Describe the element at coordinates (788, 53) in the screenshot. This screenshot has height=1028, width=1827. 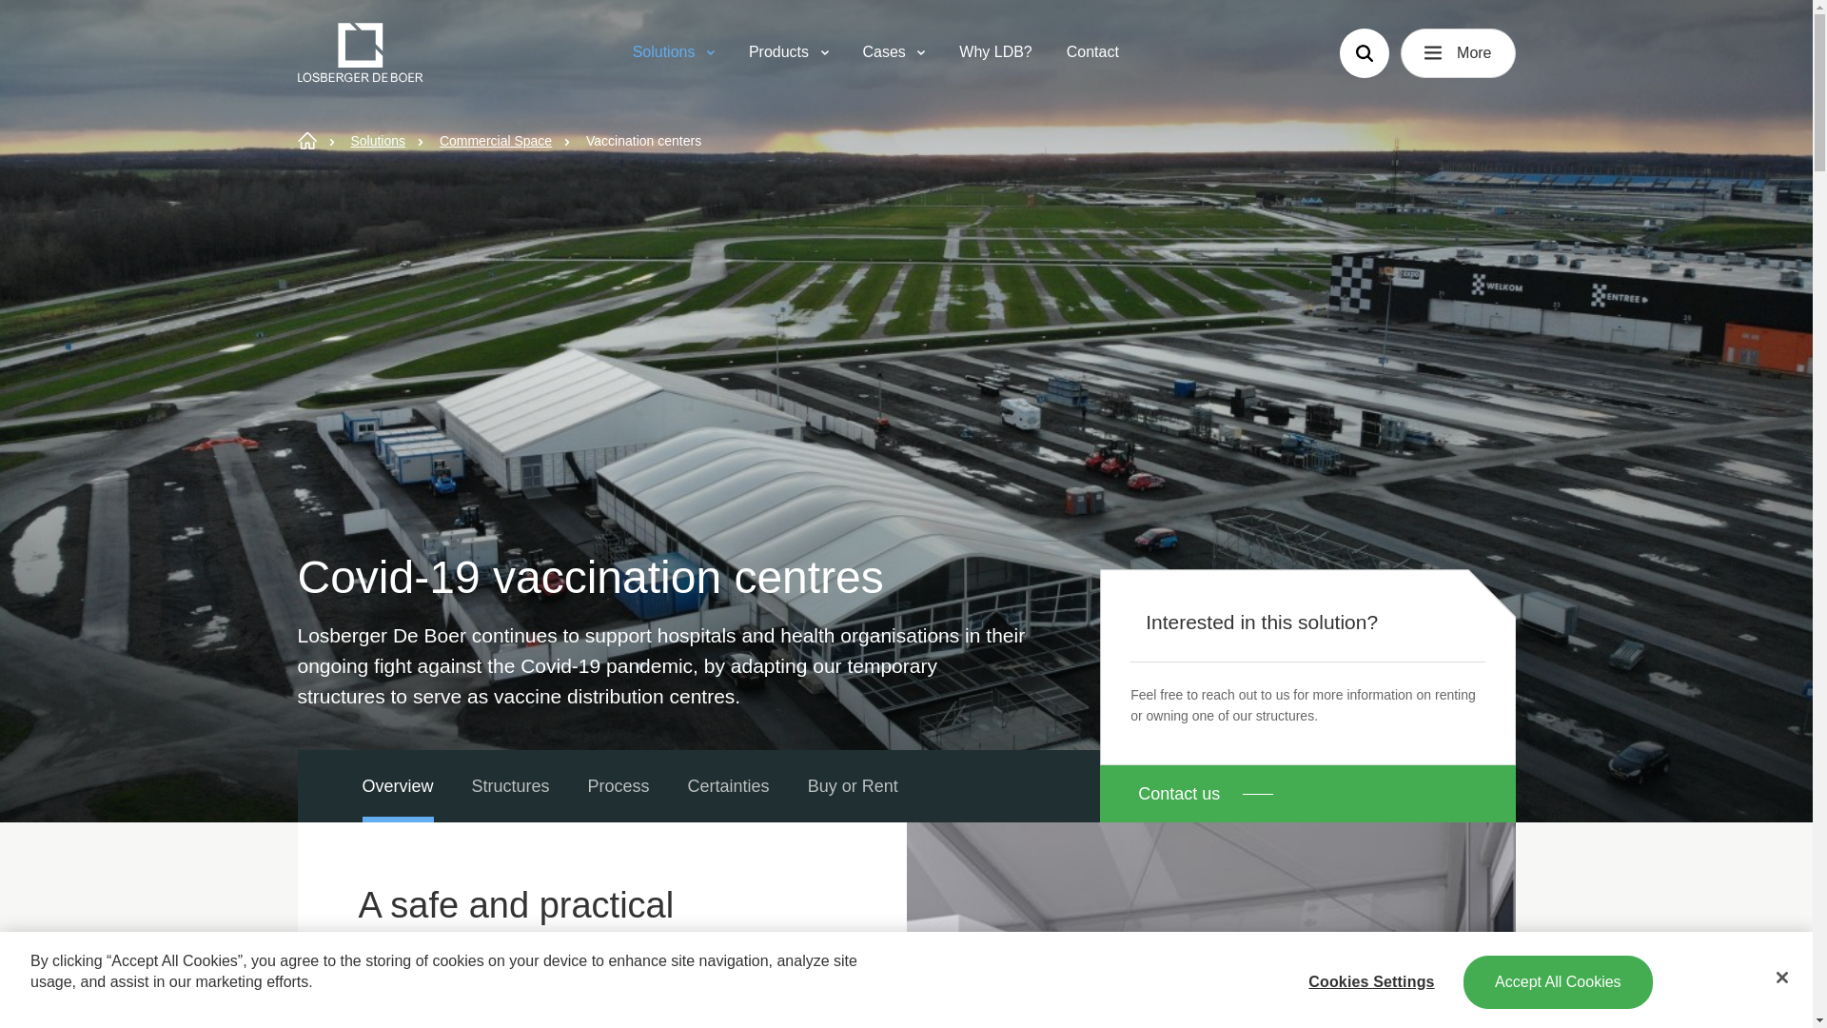
I see `Products` at that location.